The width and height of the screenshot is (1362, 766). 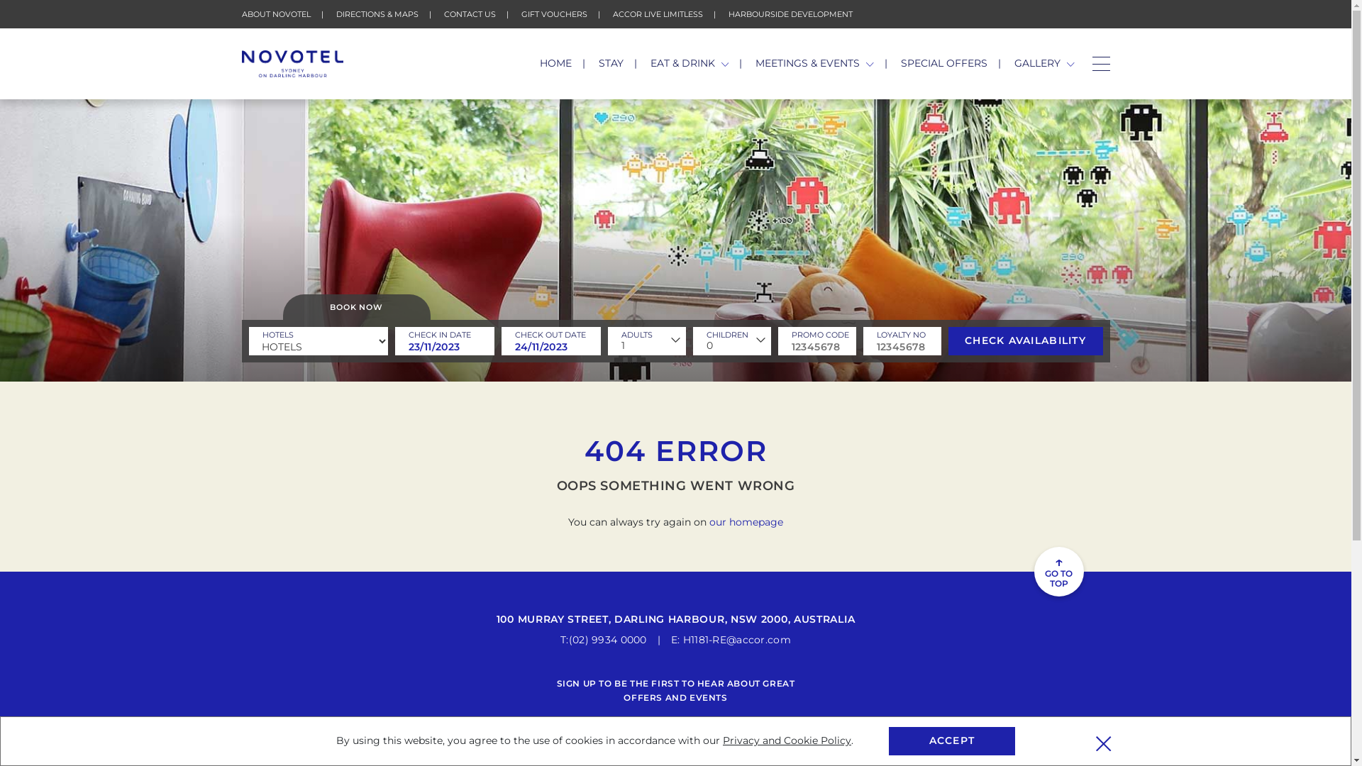 What do you see at coordinates (377, 14) in the screenshot?
I see `DIRECTIONS & MAPS
OPENS IN A NEW TAB.` at bounding box center [377, 14].